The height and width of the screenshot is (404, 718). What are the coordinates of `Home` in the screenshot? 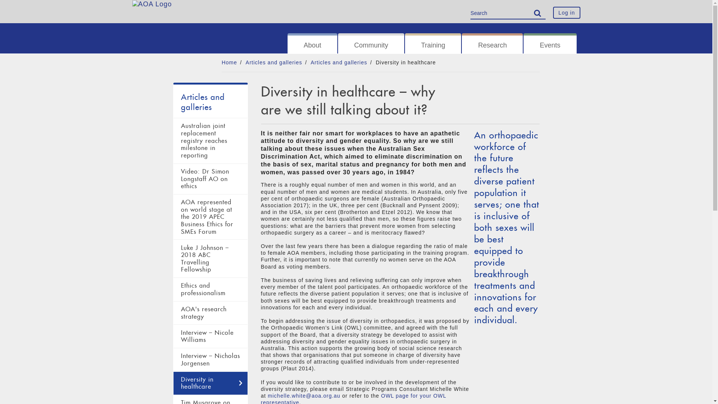 It's located at (230, 62).